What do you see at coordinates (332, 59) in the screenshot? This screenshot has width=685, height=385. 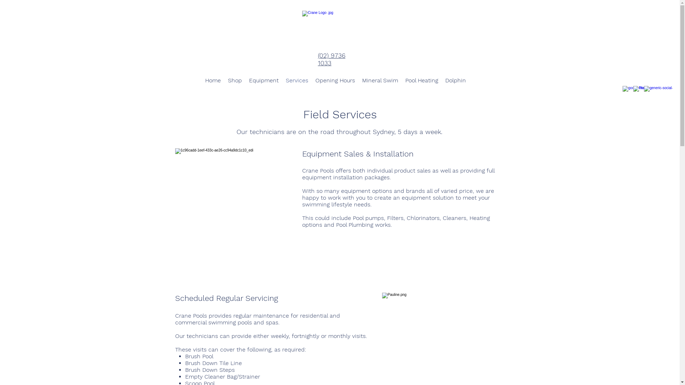 I see `(02) 9736 1033` at bounding box center [332, 59].